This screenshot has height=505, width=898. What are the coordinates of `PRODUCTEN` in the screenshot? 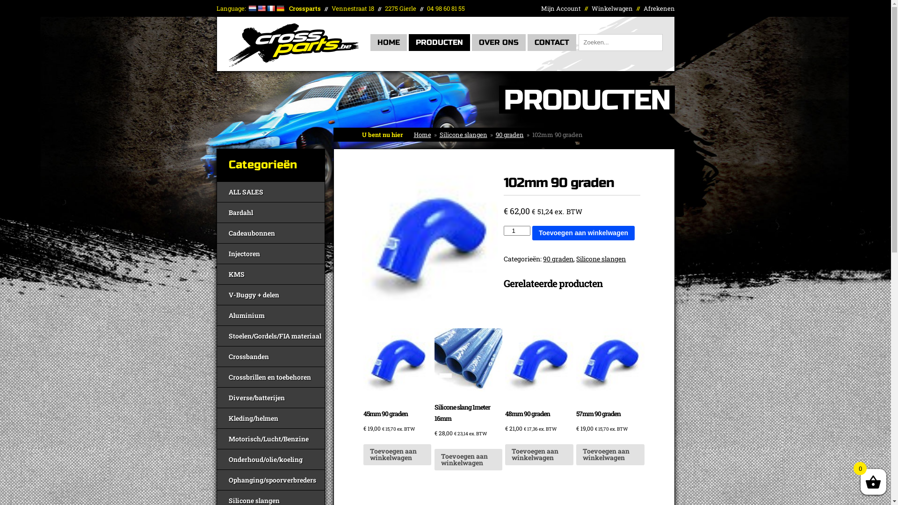 It's located at (440, 43).